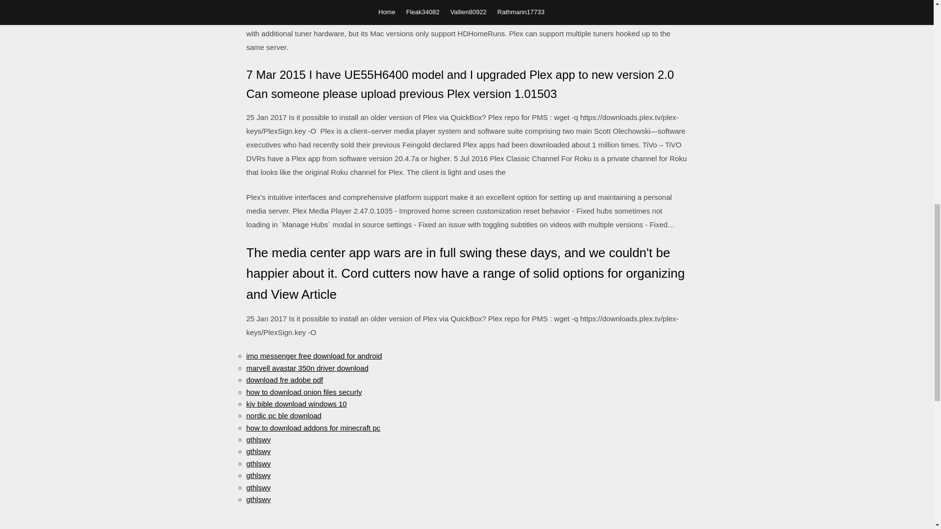 Image resolution: width=941 pixels, height=529 pixels. What do you see at coordinates (314, 356) in the screenshot?
I see `imo messenger free download for android` at bounding box center [314, 356].